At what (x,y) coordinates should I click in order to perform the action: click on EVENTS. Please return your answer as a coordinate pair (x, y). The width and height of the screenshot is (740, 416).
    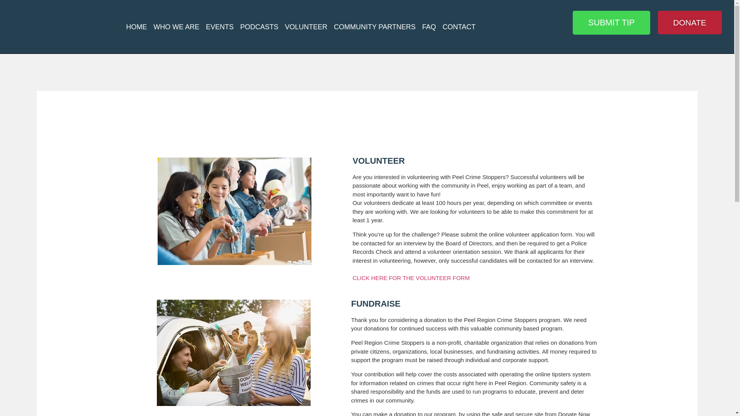
    Looking at the image, I should click on (220, 27).